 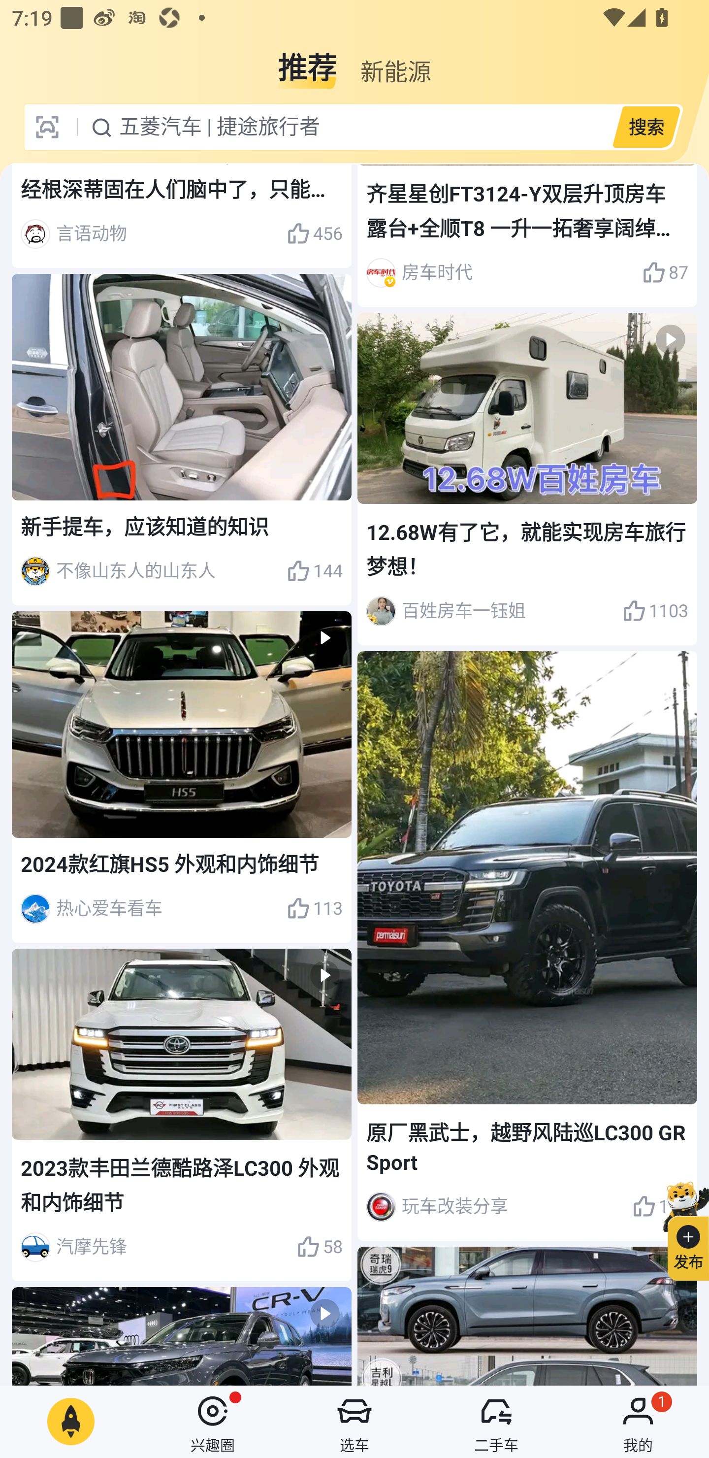 What do you see at coordinates (314, 571) in the screenshot?
I see `144` at bounding box center [314, 571].